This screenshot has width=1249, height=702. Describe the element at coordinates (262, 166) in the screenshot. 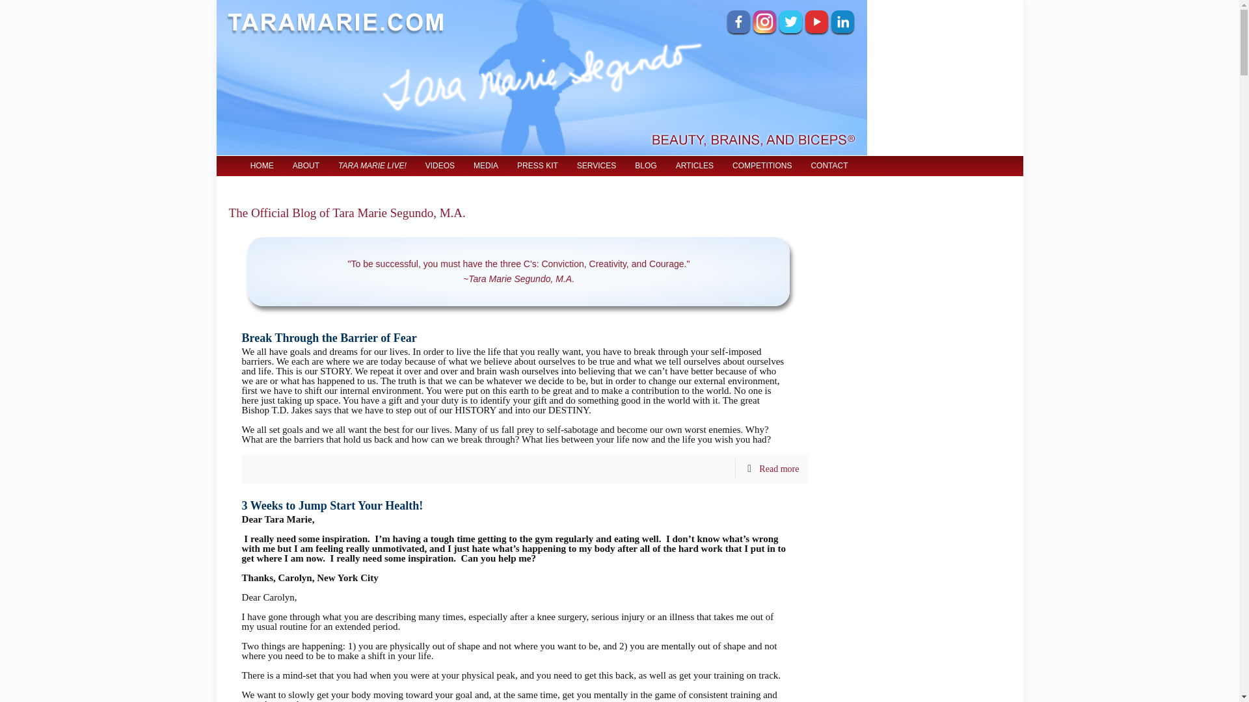

I see `HOME` at that location.